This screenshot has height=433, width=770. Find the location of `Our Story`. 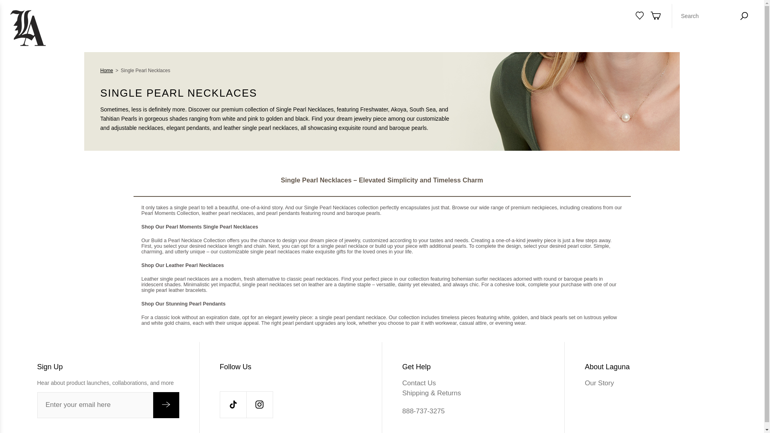

Our Story is located at coordinates (655, 382).